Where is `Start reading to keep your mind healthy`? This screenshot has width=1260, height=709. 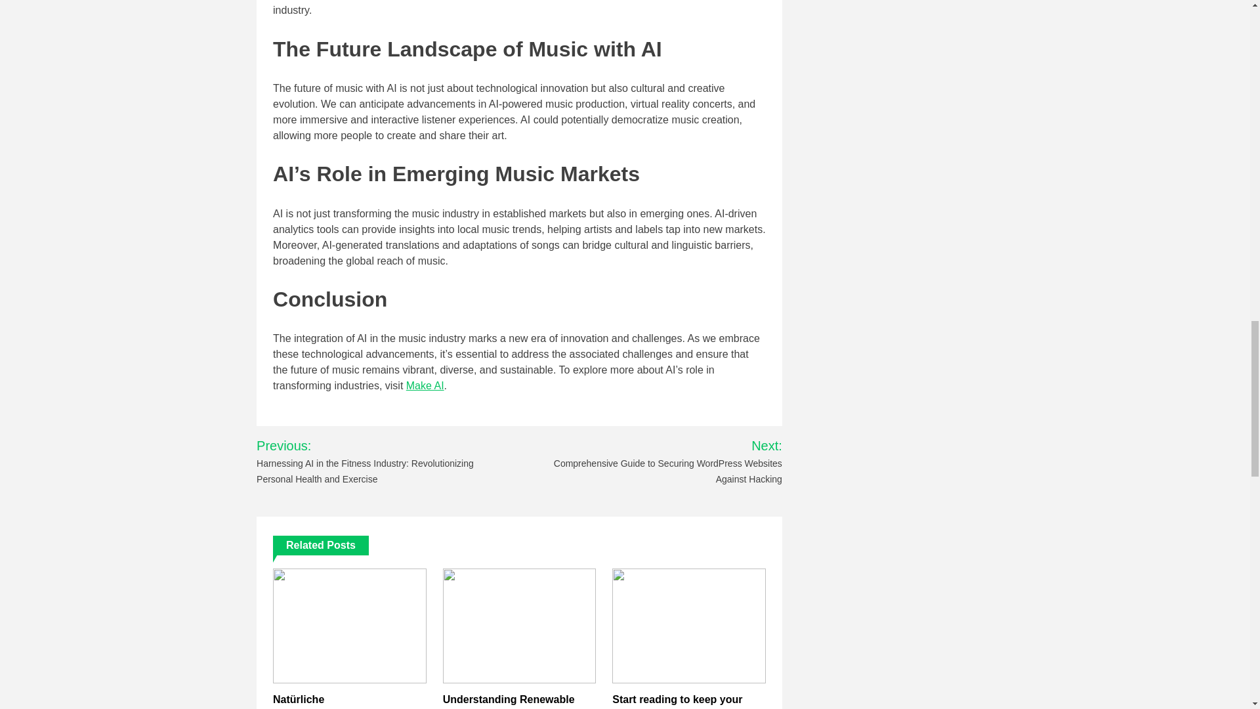
Start reading to keep your mind healthy is located at coordinates (677, 701).